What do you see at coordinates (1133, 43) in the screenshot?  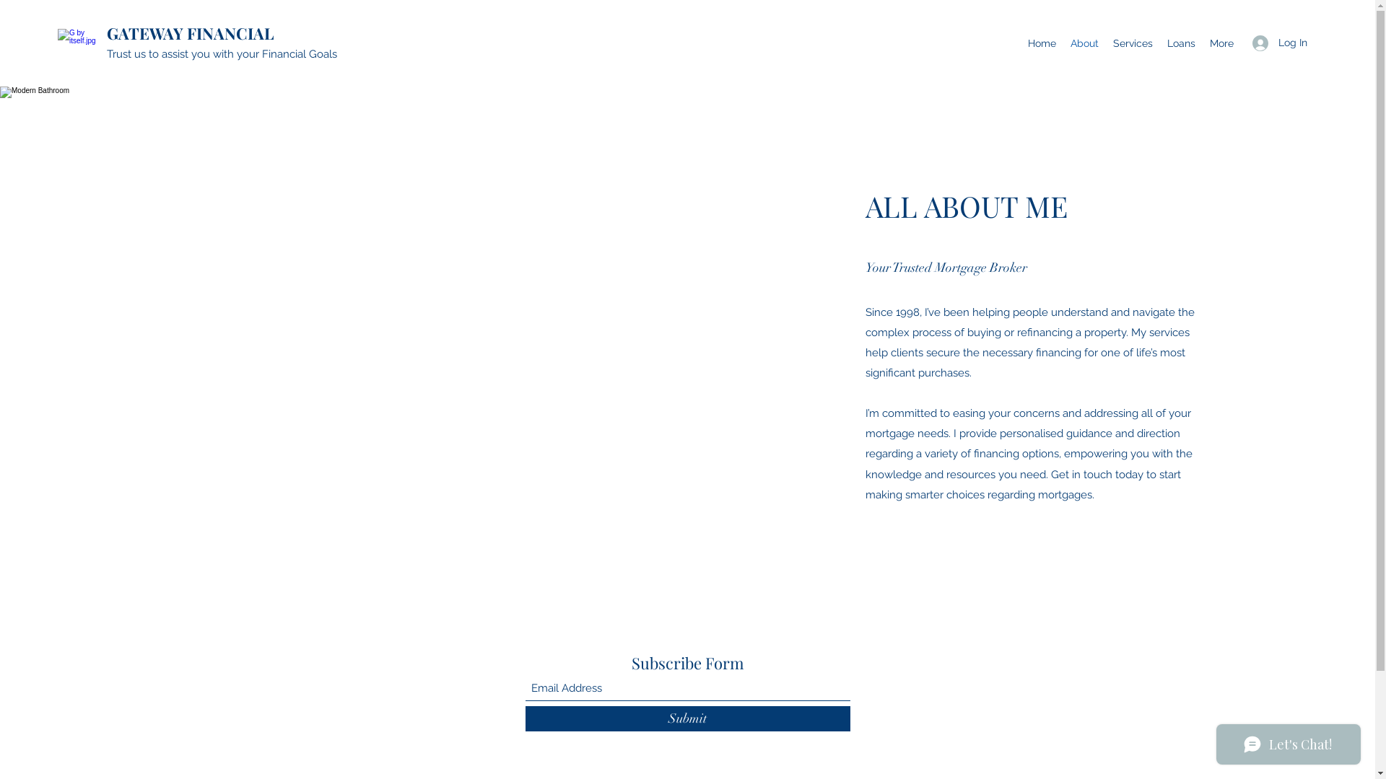 I see `Services` at bounding box center [1133, 43].